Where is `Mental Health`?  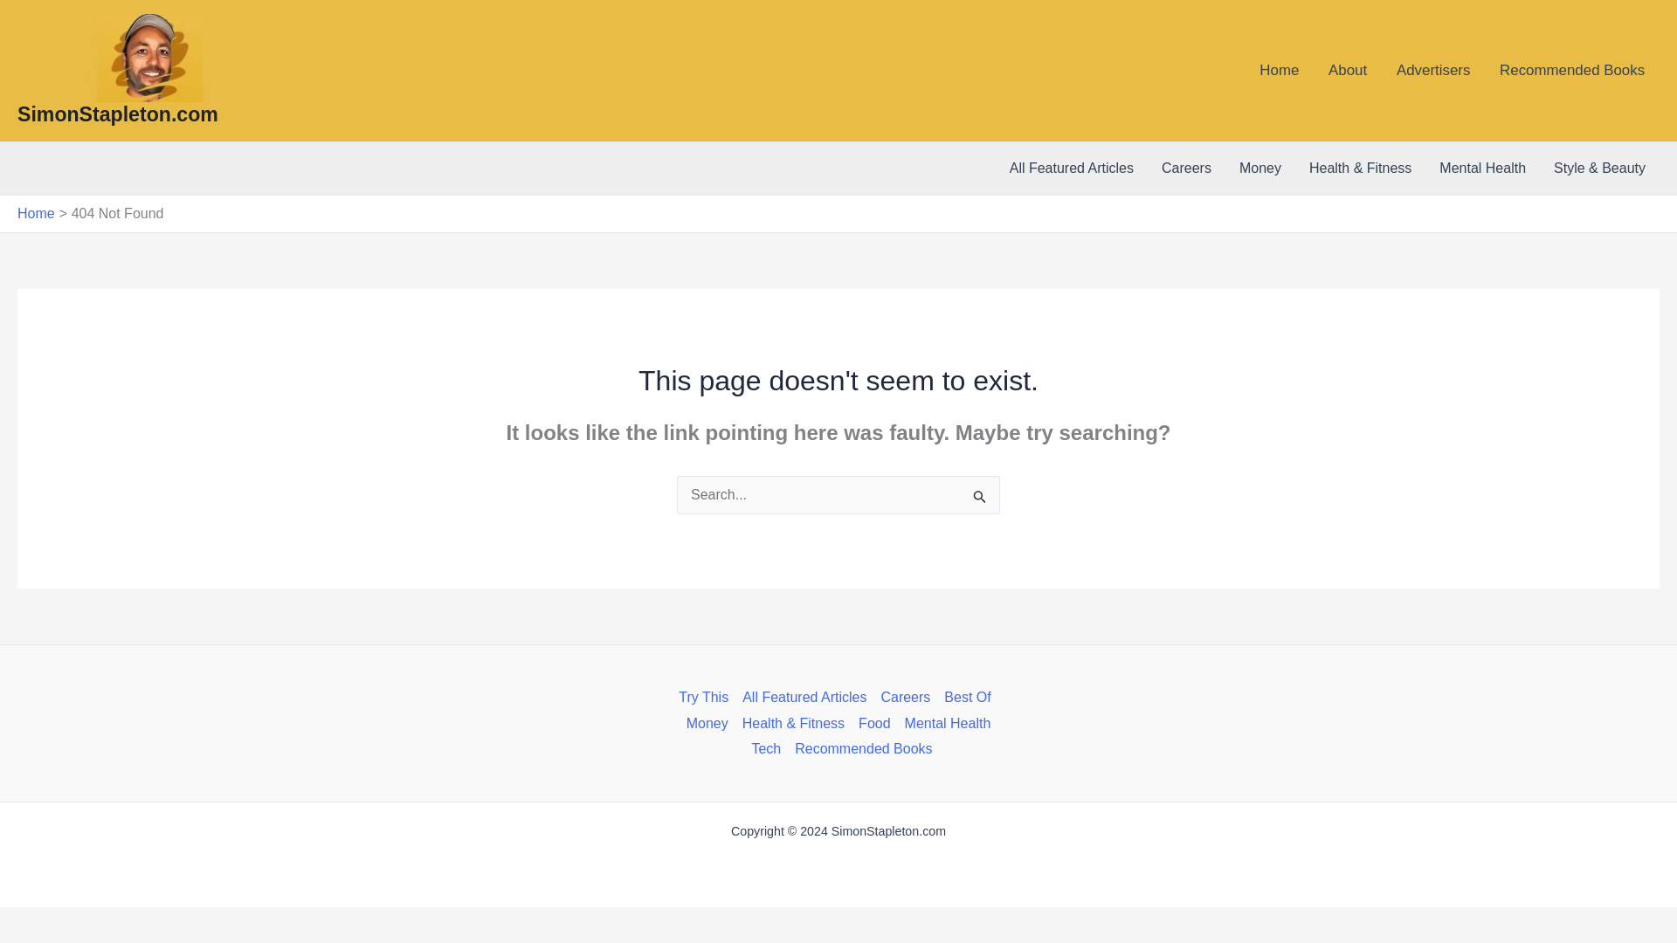 Mental Health is located at coordinates (1482, 168).